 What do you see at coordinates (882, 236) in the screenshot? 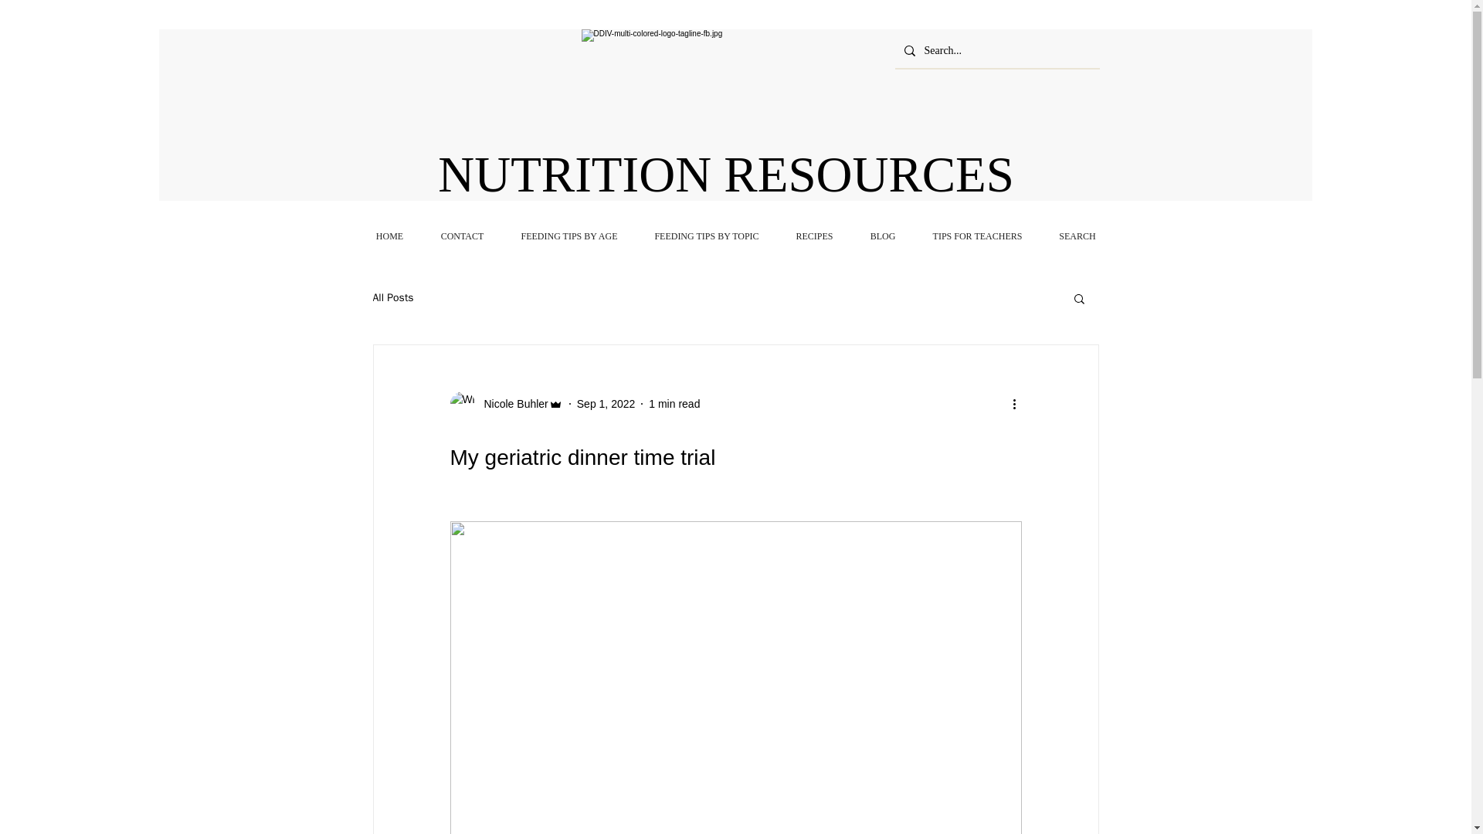
I see `BLOG` at bounding box center [882, 236].